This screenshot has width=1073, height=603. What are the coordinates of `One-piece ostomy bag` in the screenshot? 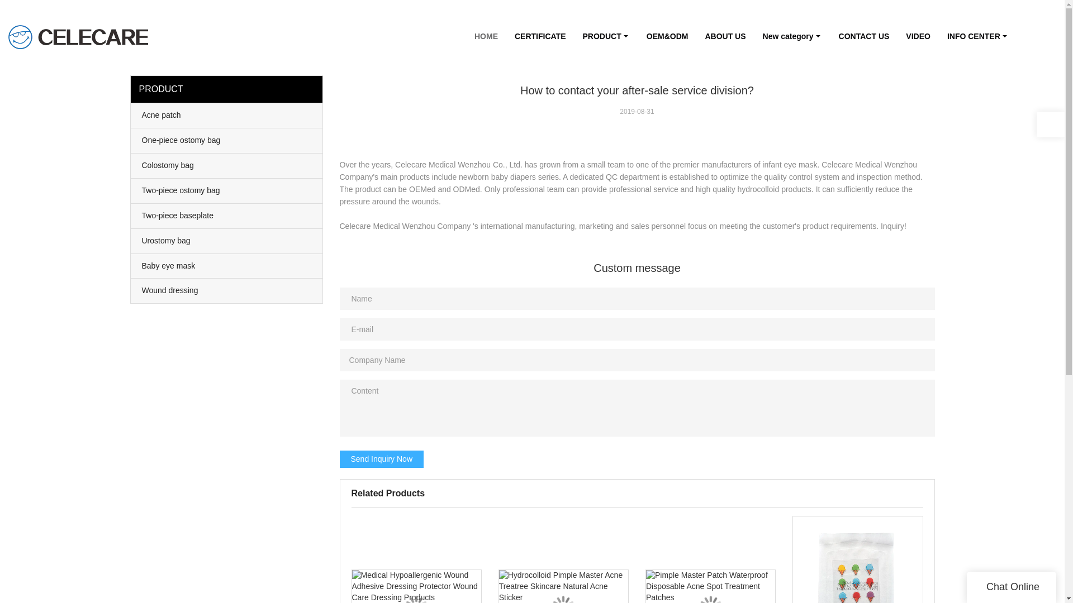 It's located at (227, 141).